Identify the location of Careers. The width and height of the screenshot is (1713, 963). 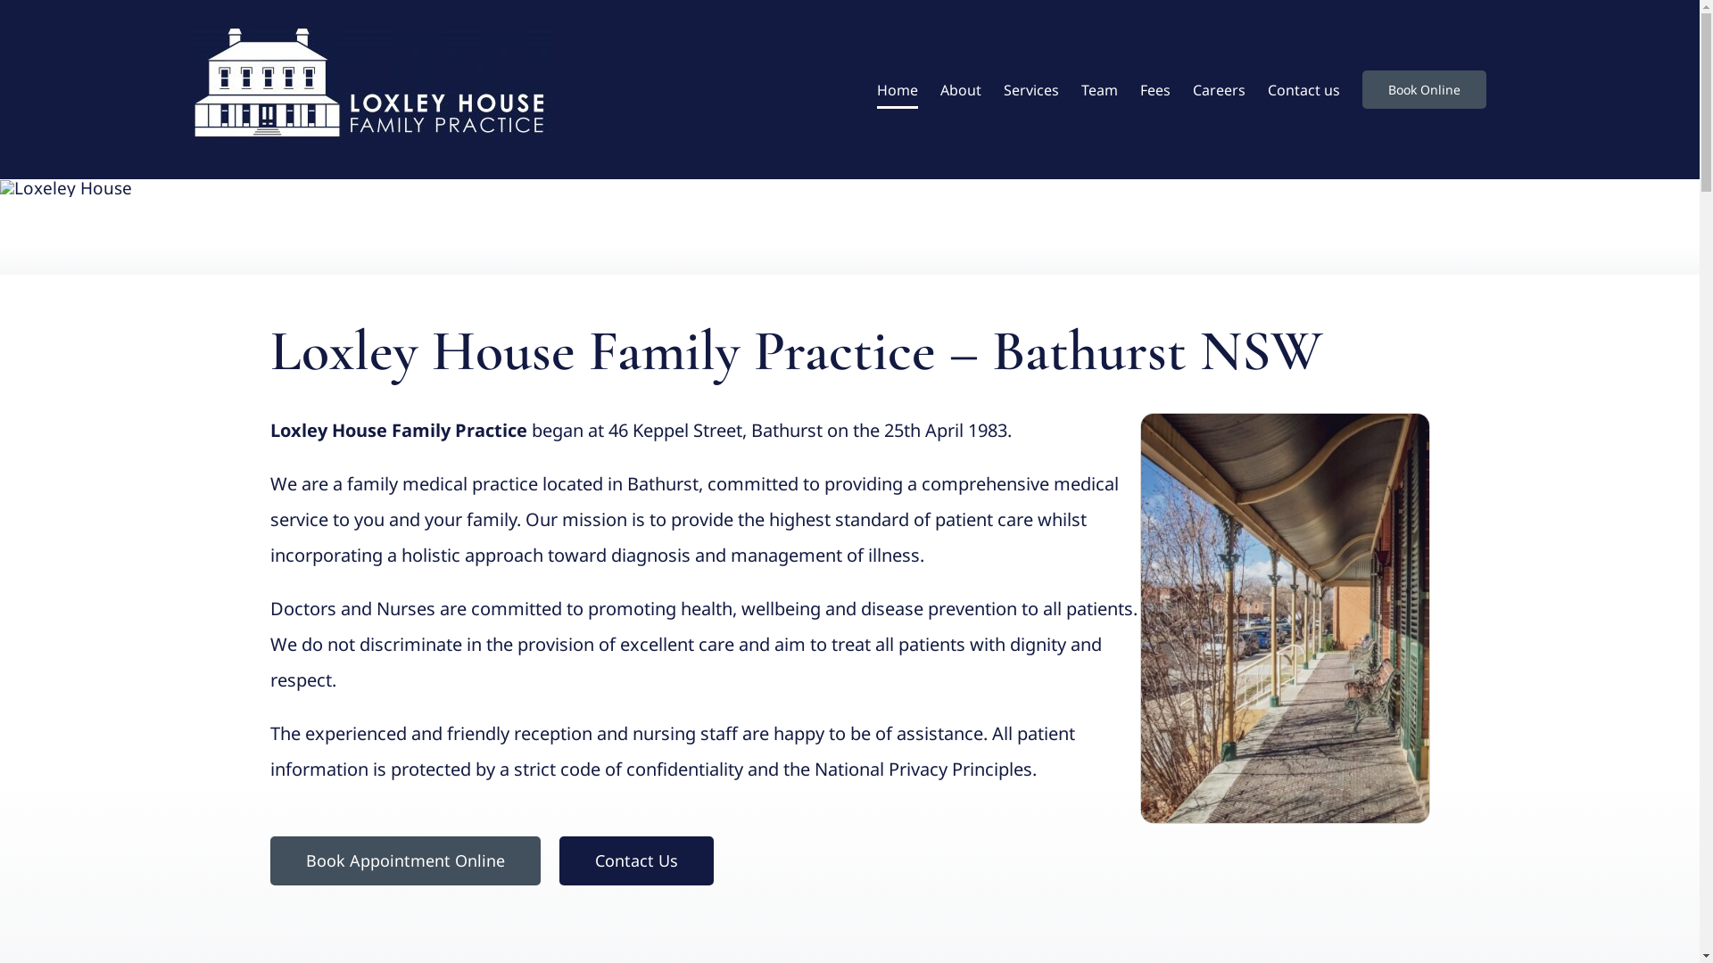
(1219, 89).